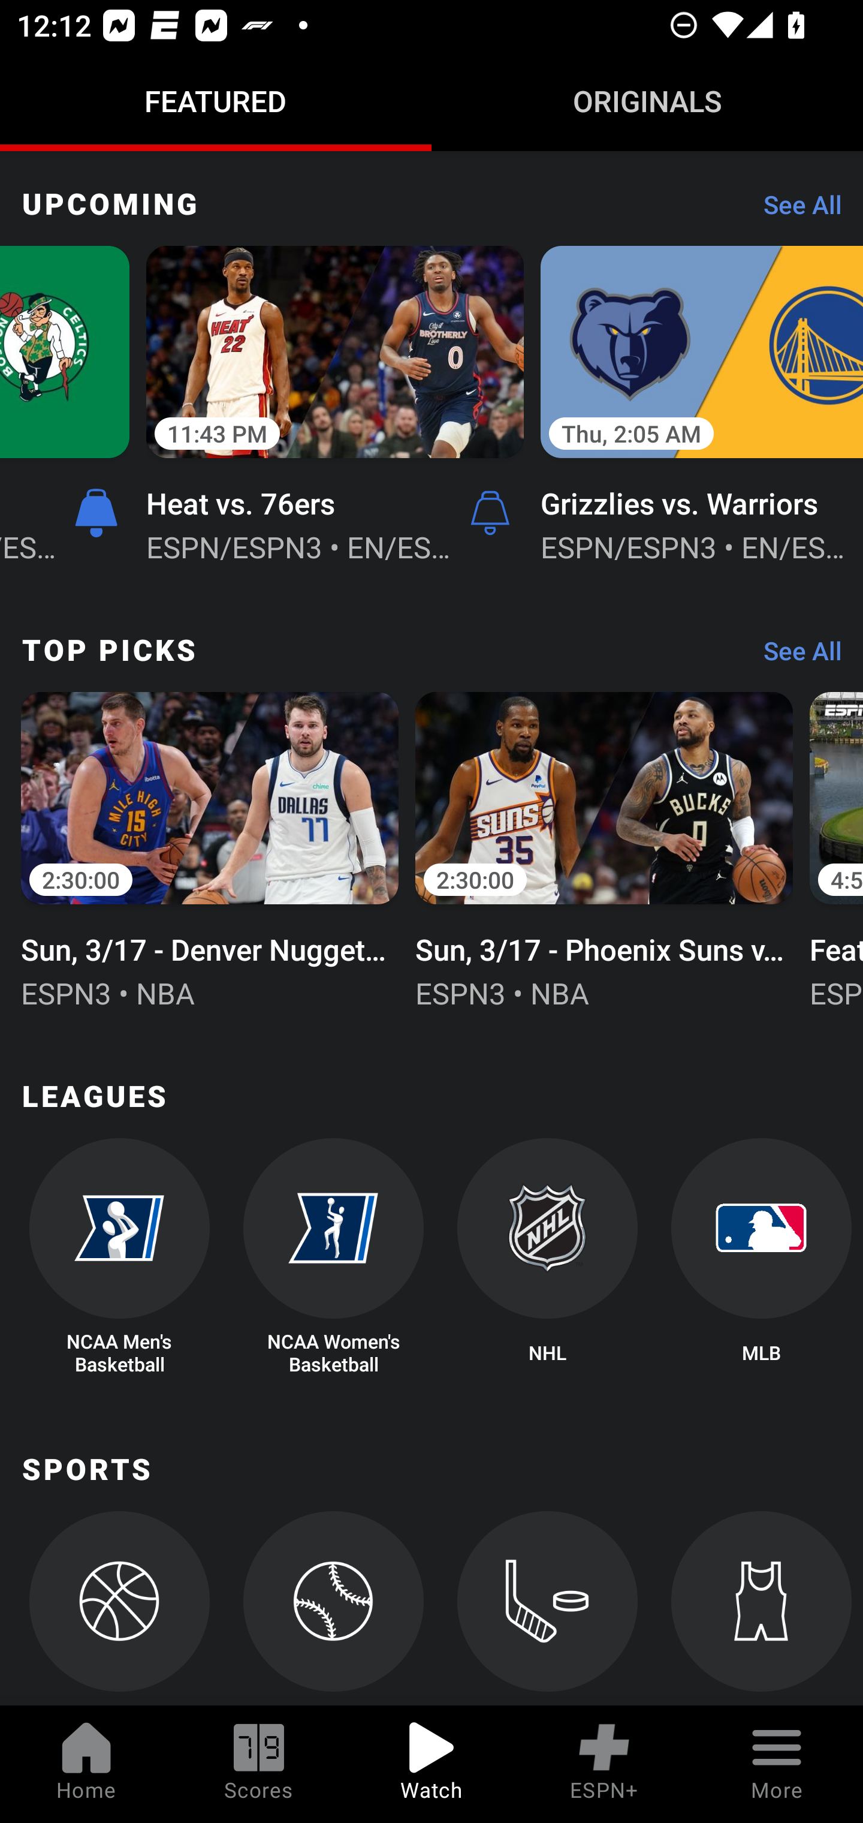 Image resolution: width=863 pixels, height=1823 pixels. I want to click on See All, so click(794, 656).